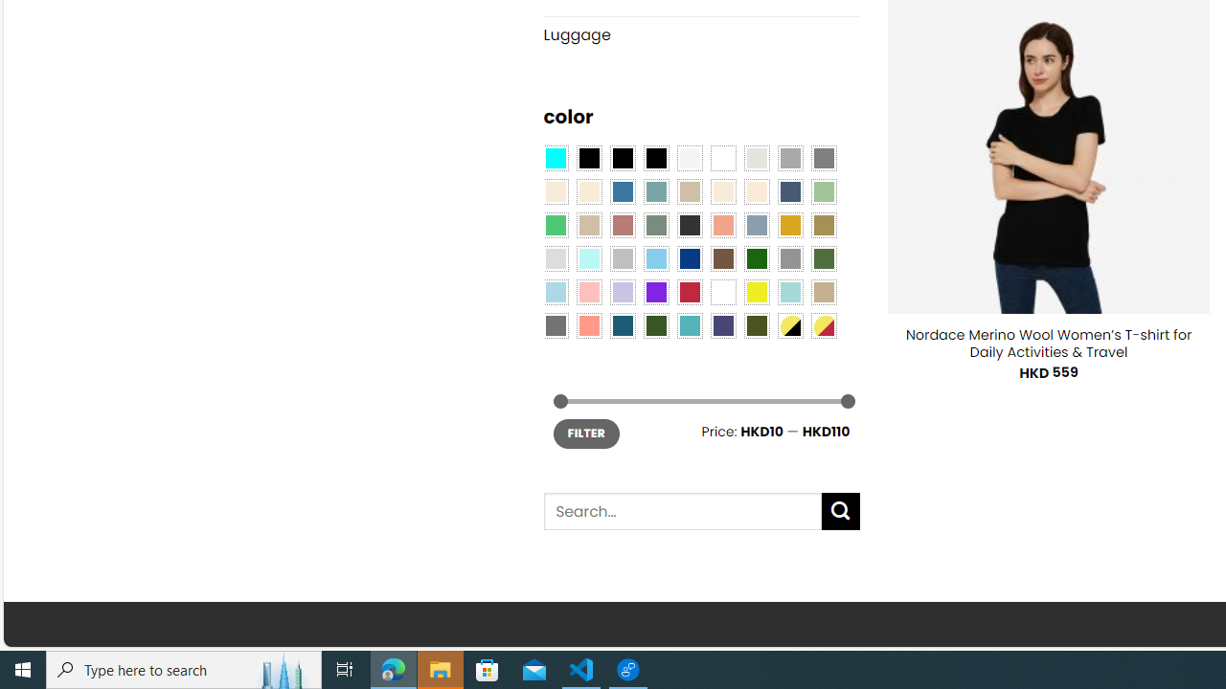 This screenshot has width=1226, height=689. What do you see at coordinates (756, 258) in the screenshot?
I see `Dark Green` at bounding box center [756, 258].